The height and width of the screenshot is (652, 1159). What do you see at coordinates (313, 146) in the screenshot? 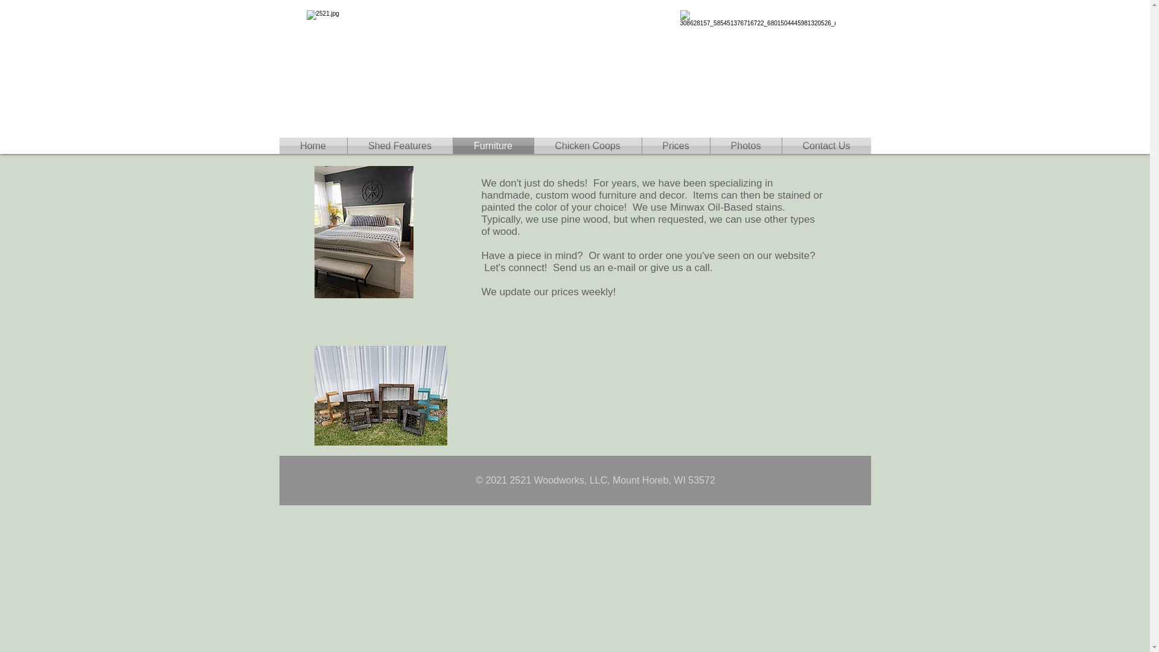
I see `Home` at bounding box center [313, 146].